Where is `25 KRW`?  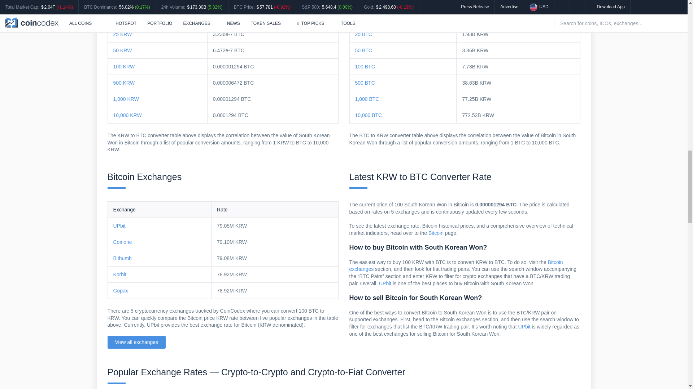 25 KRW is located at coordinates (123, 34).